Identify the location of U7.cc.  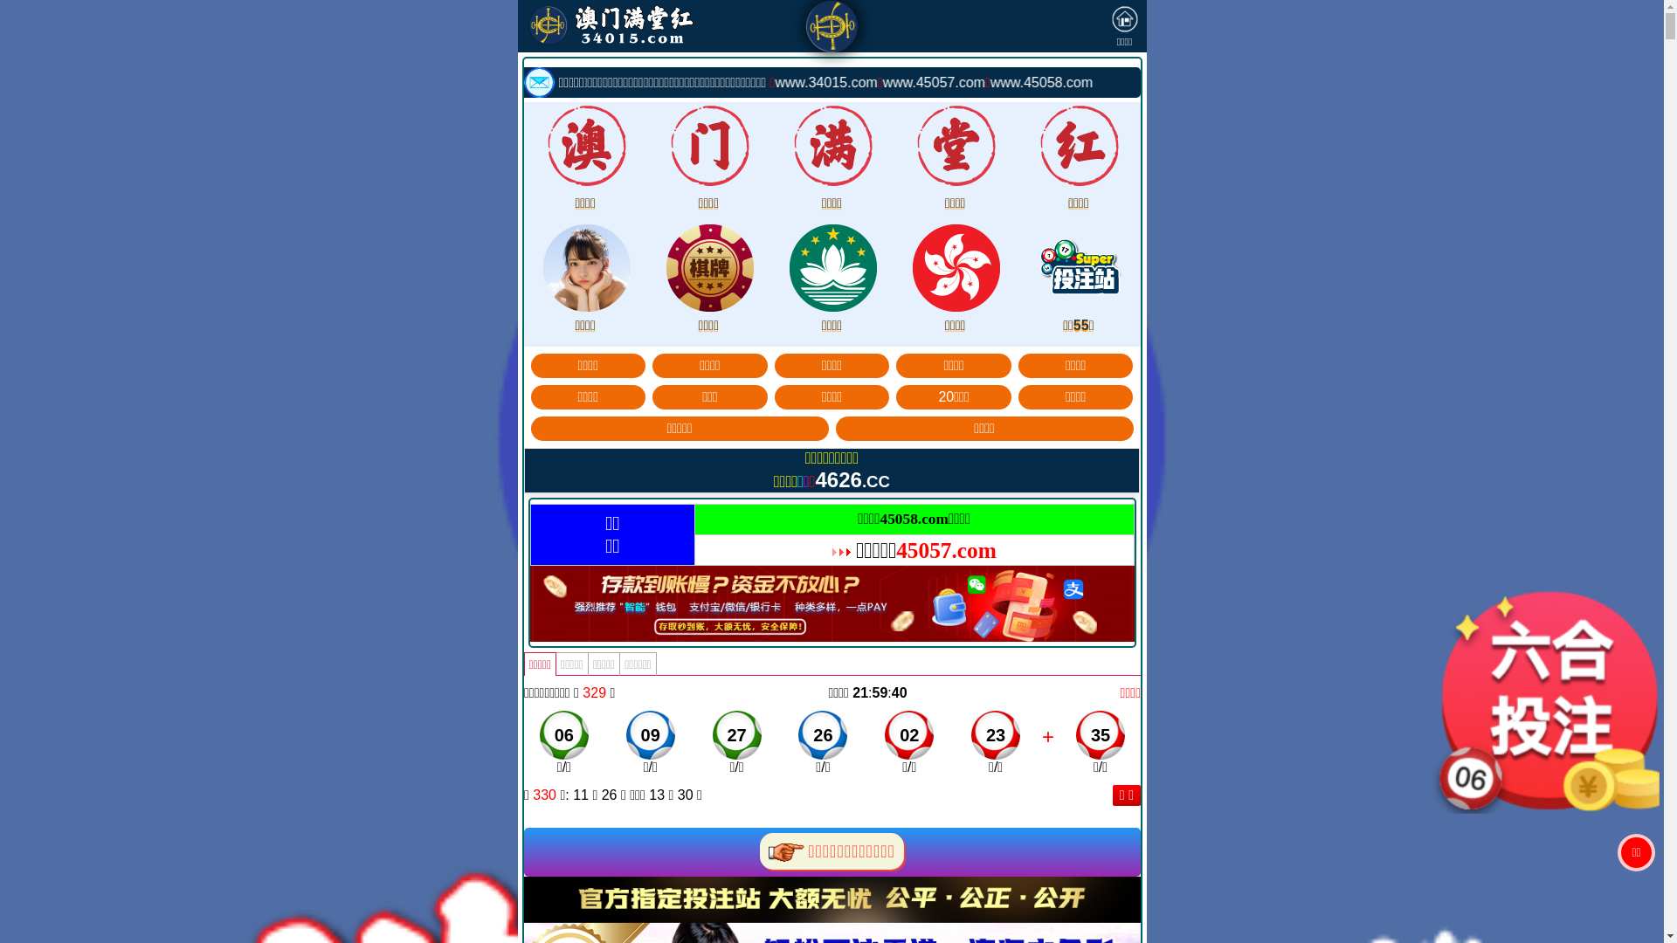
(758, 592).